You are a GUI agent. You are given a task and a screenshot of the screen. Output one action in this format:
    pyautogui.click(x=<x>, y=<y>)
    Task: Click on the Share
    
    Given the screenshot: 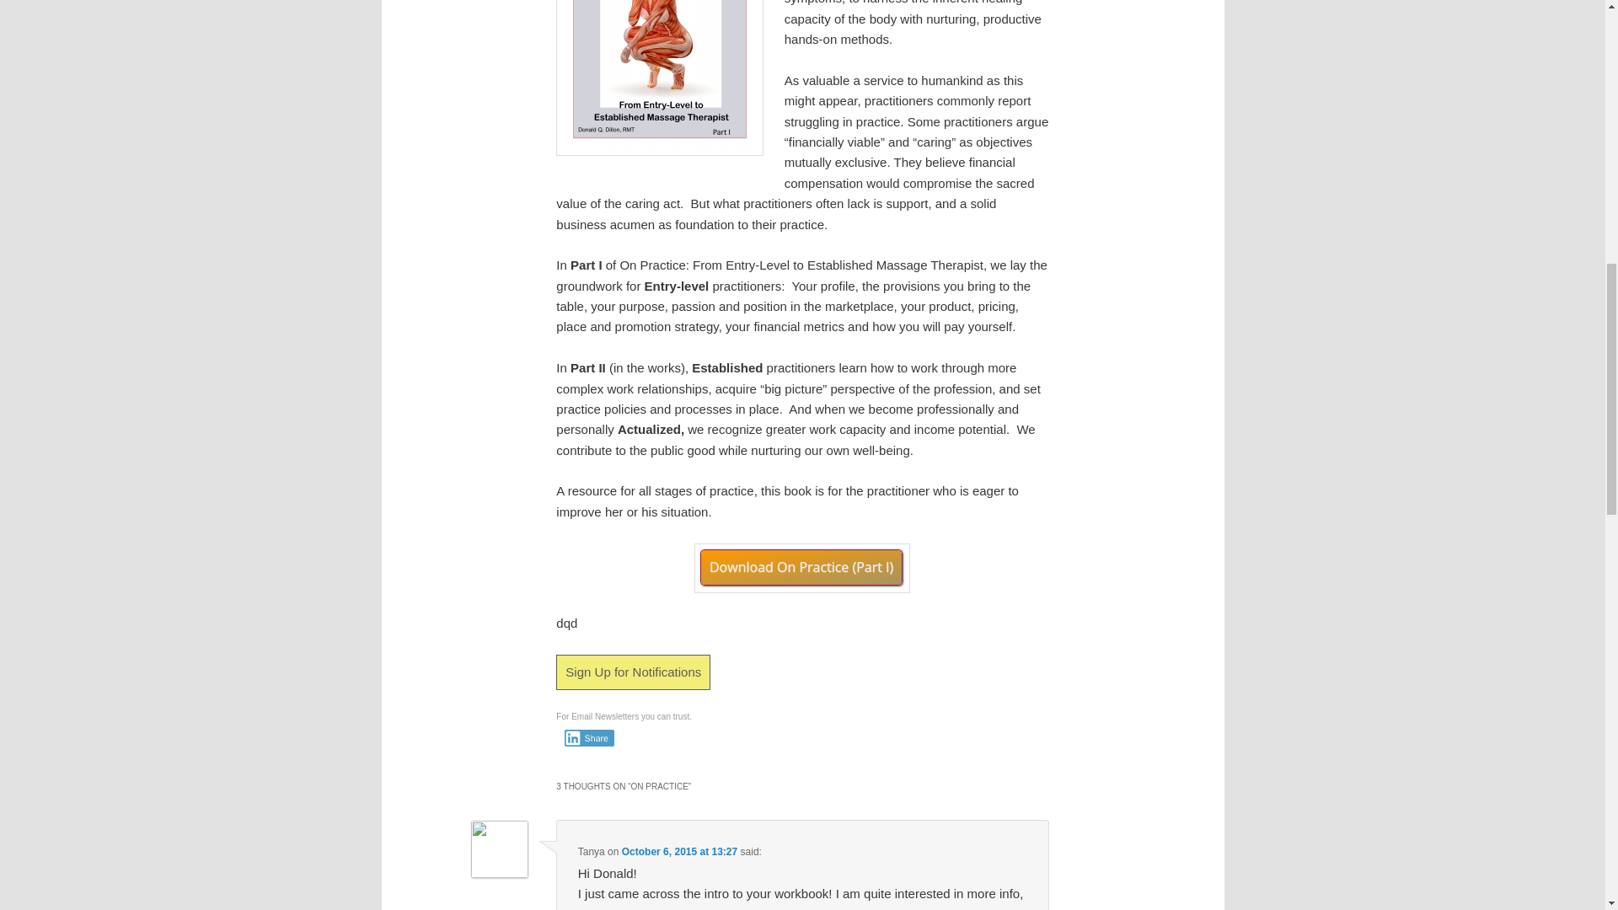 What is the action you would take?
    pyautogui.click(x=590, y=738)
    